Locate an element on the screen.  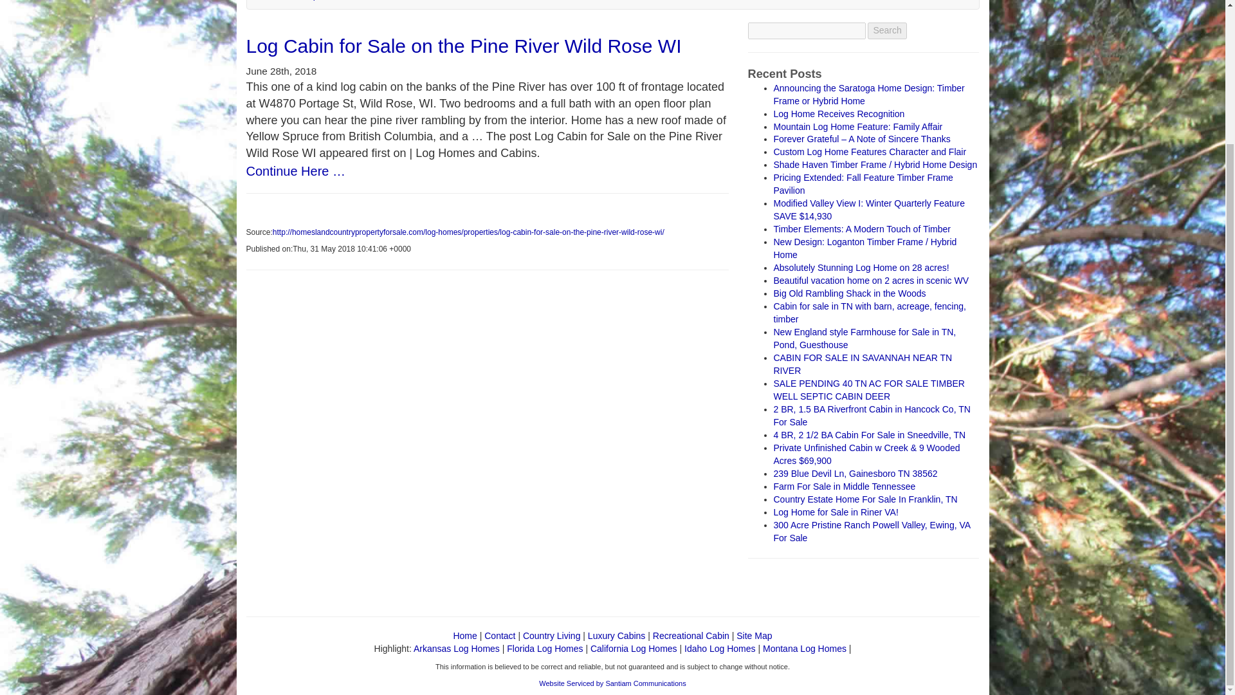
Country Estate Home For Sale In Franklin, TN is located at coordinates (864, 499).